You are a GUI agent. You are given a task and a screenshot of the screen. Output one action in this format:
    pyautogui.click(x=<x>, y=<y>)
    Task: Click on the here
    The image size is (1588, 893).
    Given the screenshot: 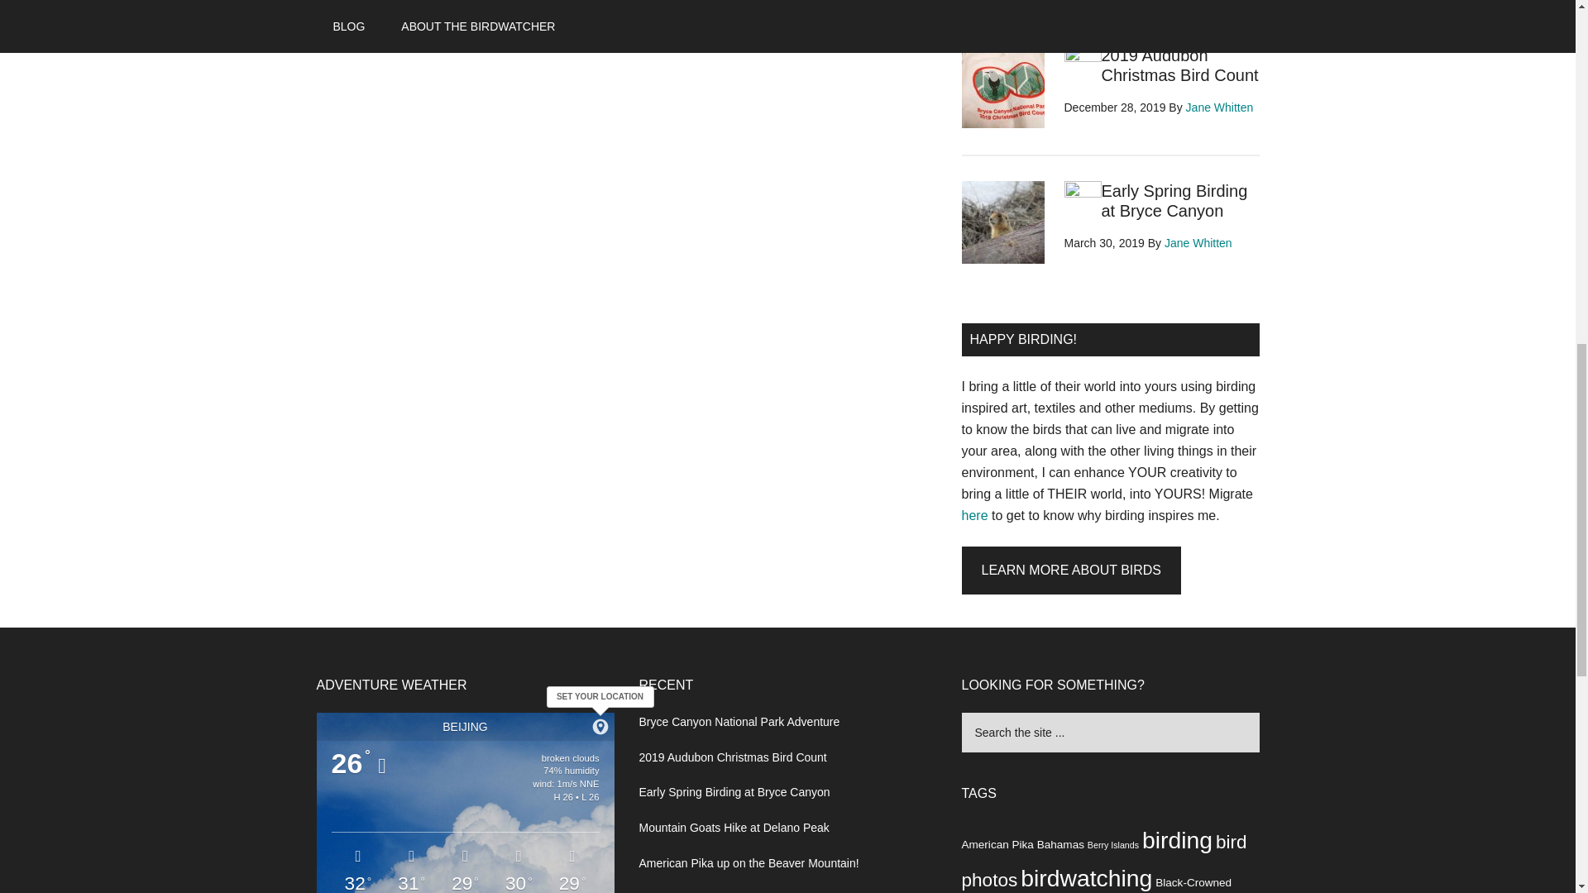 What is the action you would take?
    pyautogui.click(x=974, y=514)
    